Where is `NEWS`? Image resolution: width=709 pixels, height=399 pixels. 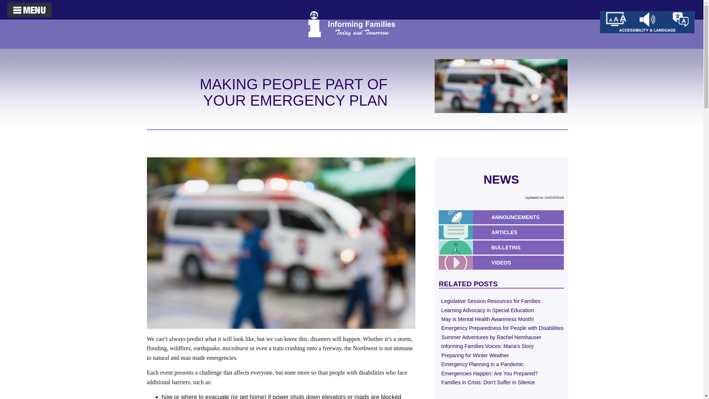 NEWS is located at coordinates (501, 180).